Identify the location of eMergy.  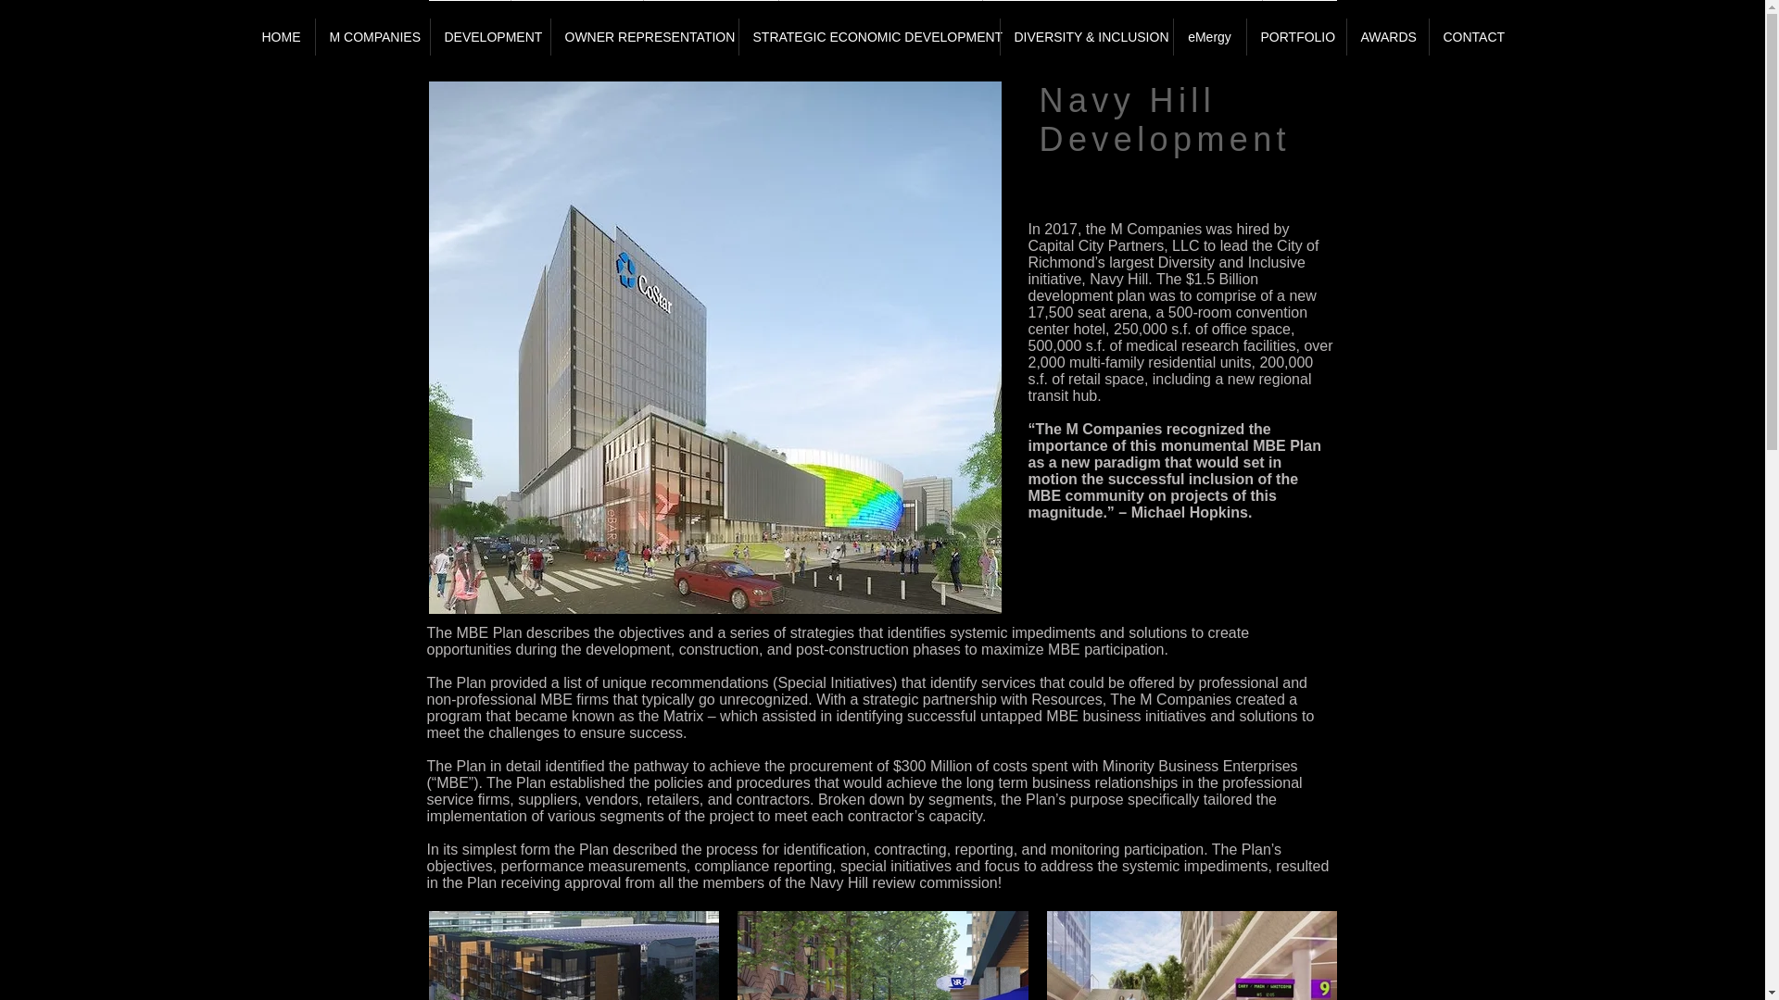
(1208, 37).